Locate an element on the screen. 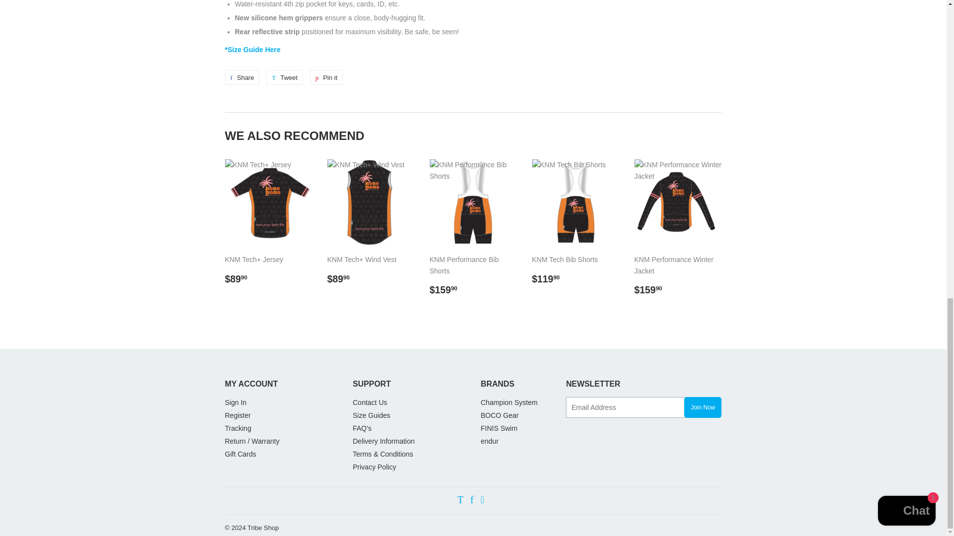 The height and width of the screenshot is (536, 954). Tweet on Twitter is located at coordinates (241, 77).